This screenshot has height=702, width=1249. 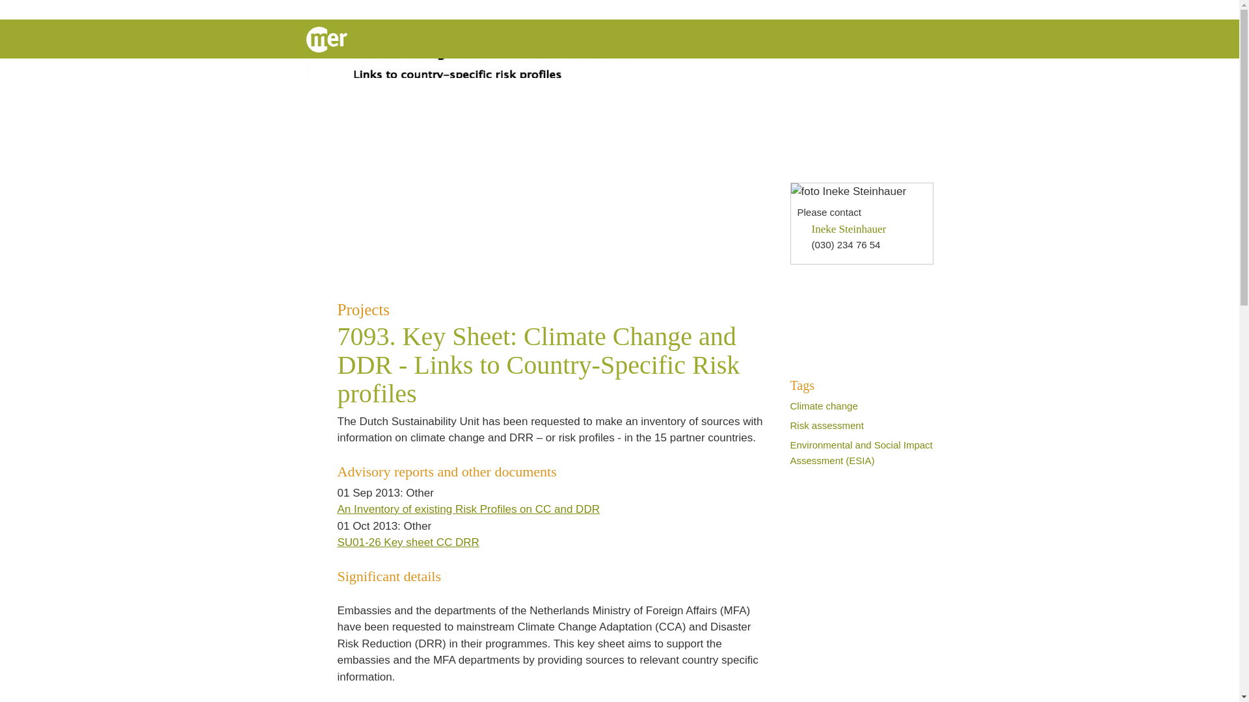 I want to click on Risk assessment, so click(x=826, y=425).